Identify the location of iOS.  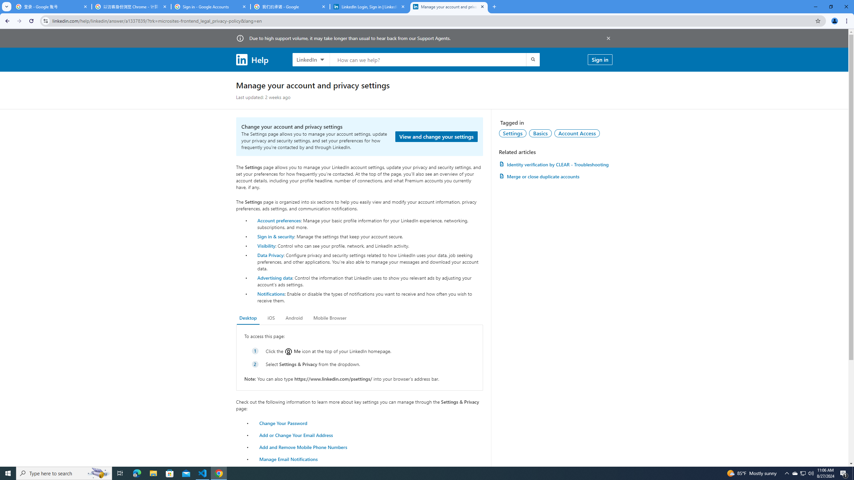
(271, 318).